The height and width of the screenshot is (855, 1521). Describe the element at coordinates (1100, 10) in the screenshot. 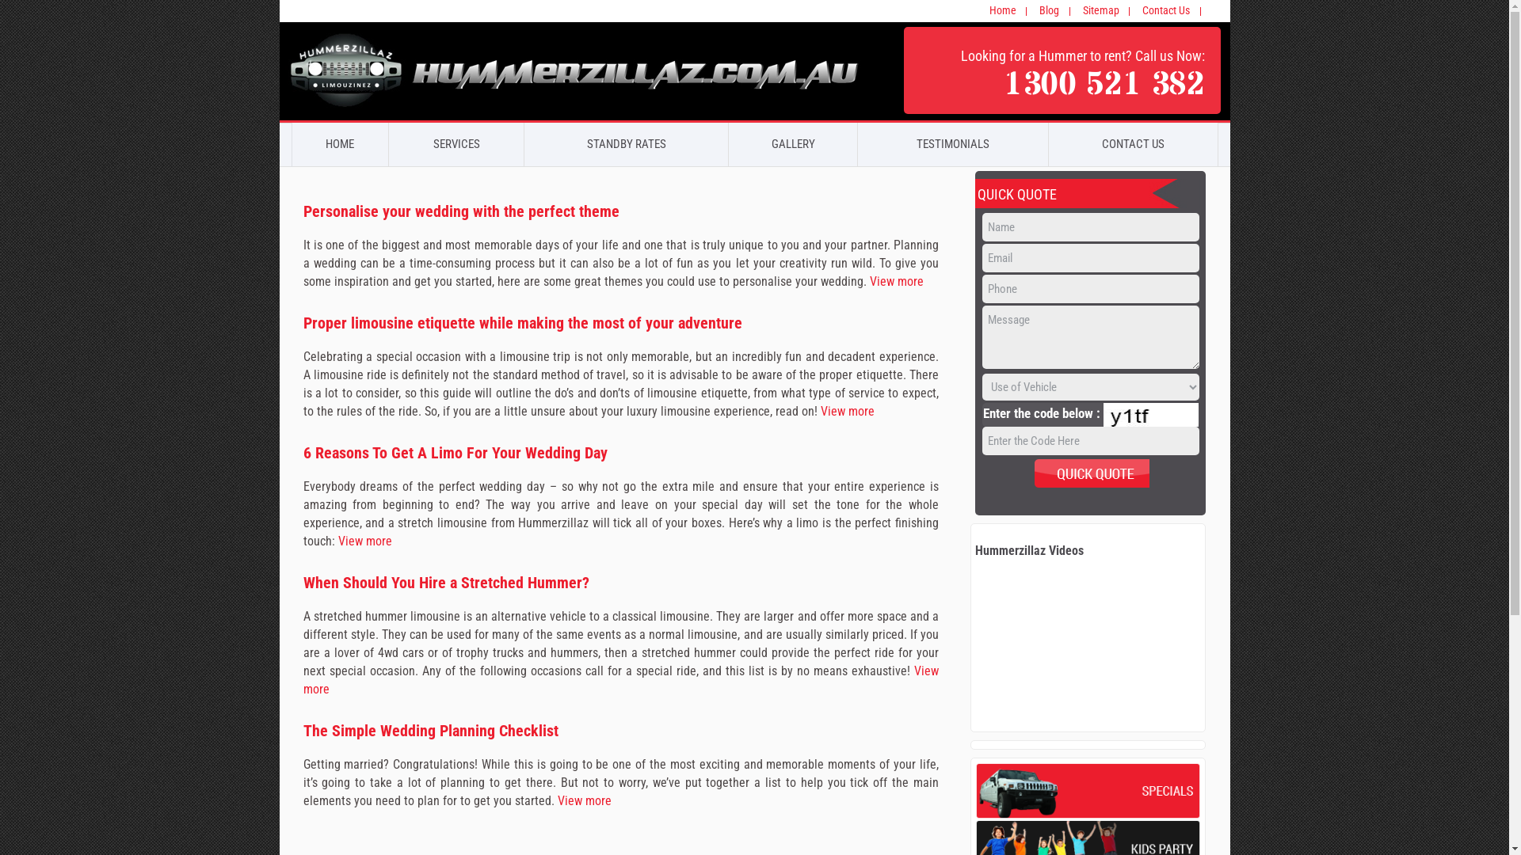

I see `Sitemap` at that location.